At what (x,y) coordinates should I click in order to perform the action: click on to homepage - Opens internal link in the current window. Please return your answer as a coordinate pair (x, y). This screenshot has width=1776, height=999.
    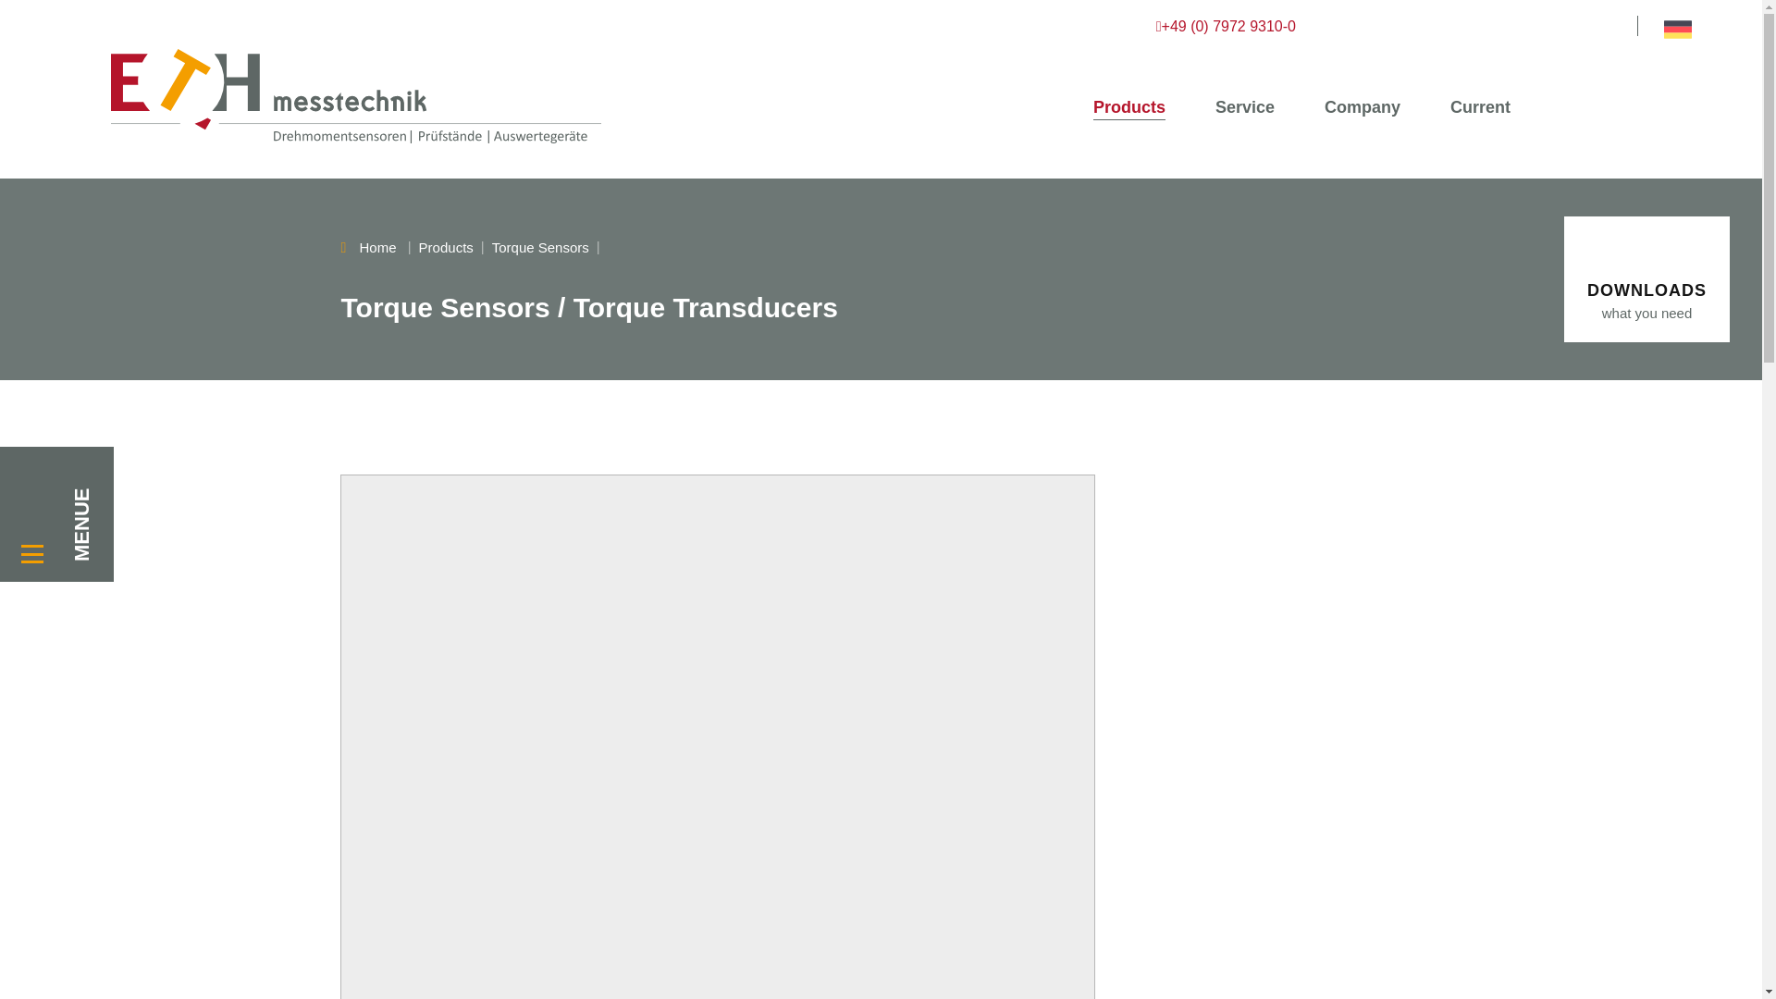
    Looking at the image, I should click on (301, 89).